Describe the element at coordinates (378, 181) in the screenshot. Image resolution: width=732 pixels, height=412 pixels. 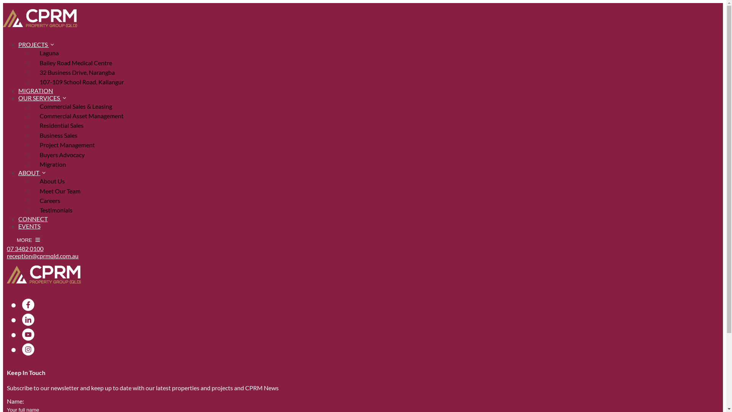
I see `About Us` at that location.